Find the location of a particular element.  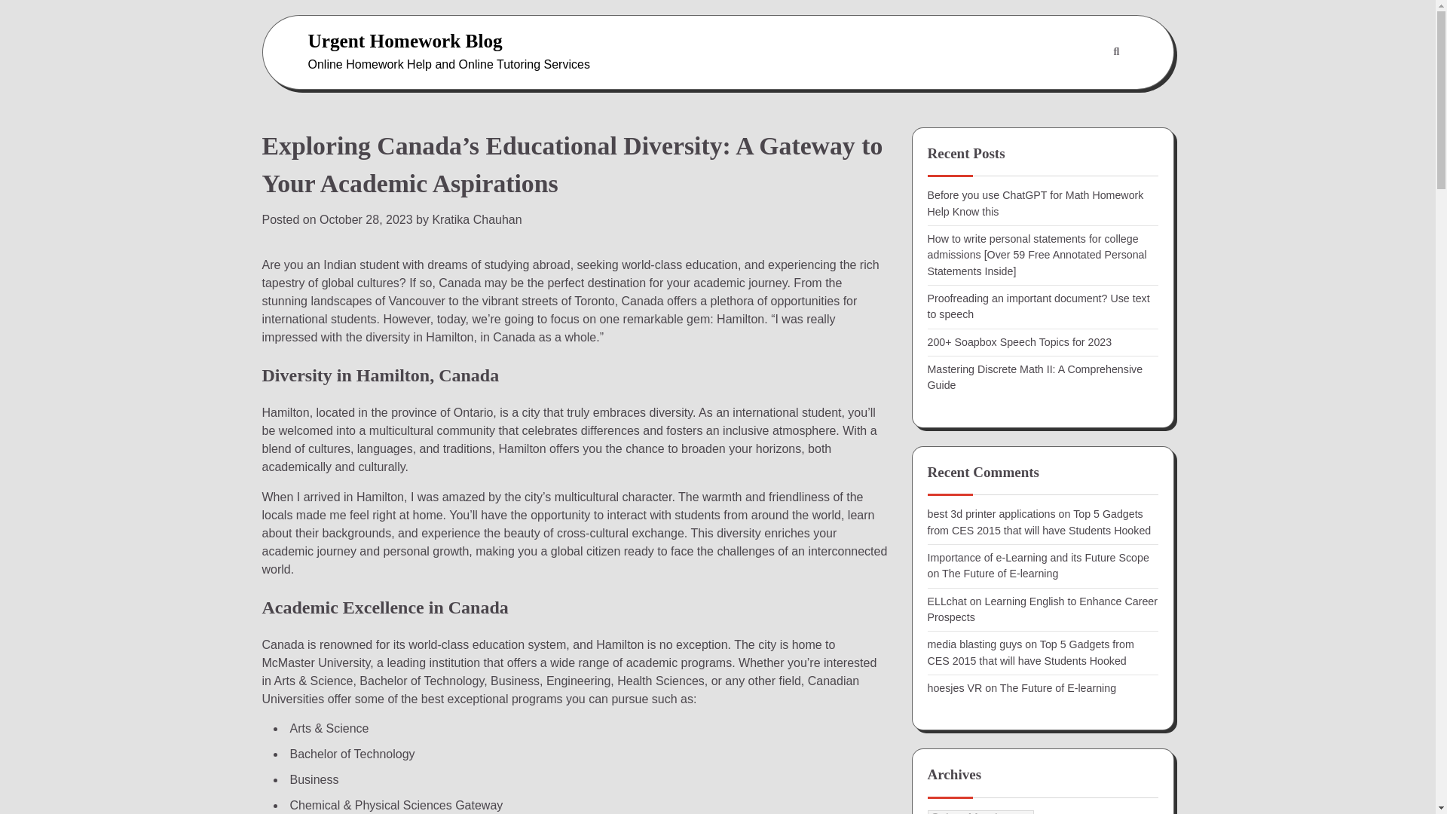

Top 5 Gadgets from CES 2015 that will have Students Hooked is located at coordinates (1029, 652).